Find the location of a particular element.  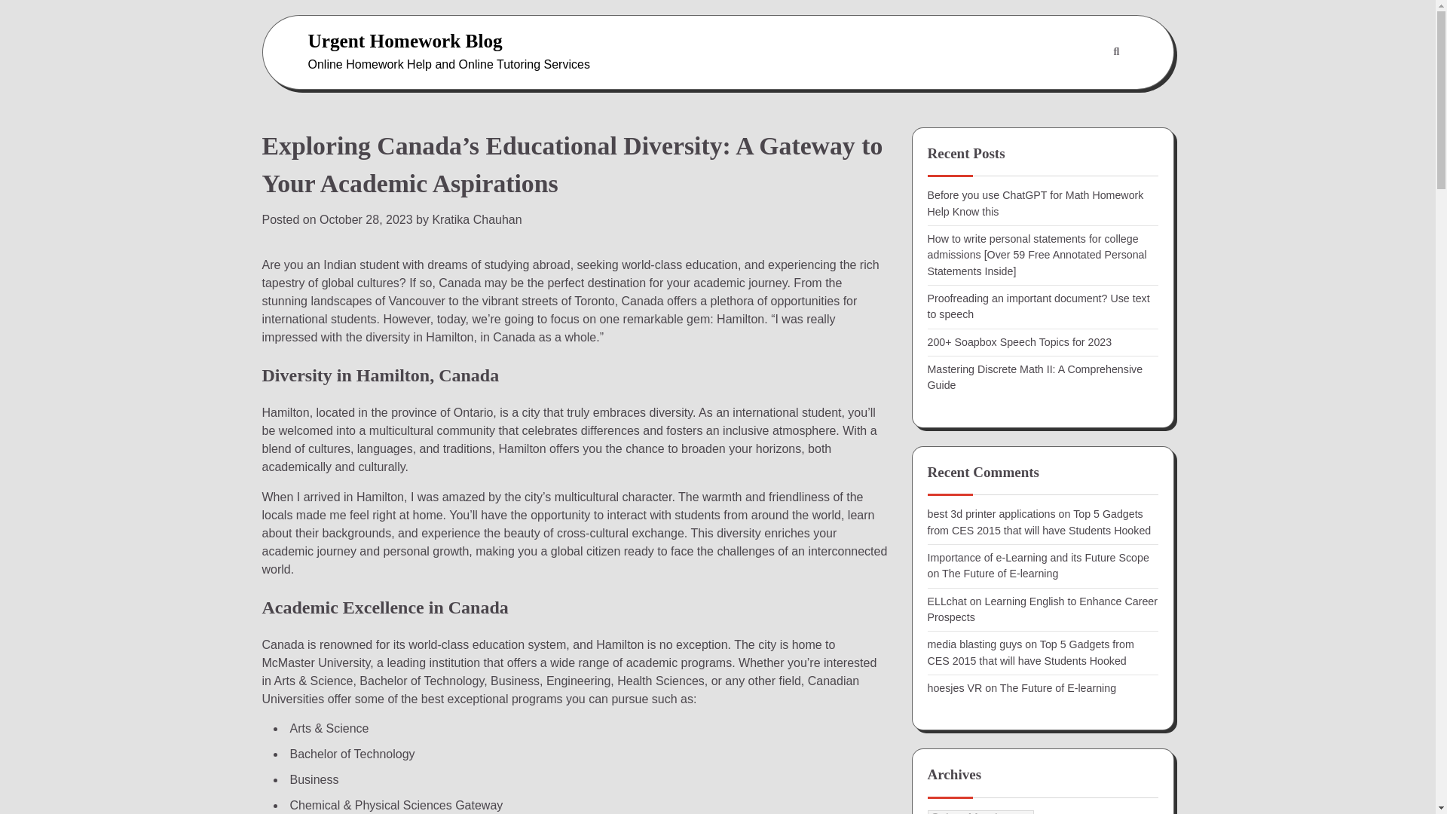

Top 5 Gadgets from CES 2015 that will have Students Hooked is located at coordinates (1029, 652).